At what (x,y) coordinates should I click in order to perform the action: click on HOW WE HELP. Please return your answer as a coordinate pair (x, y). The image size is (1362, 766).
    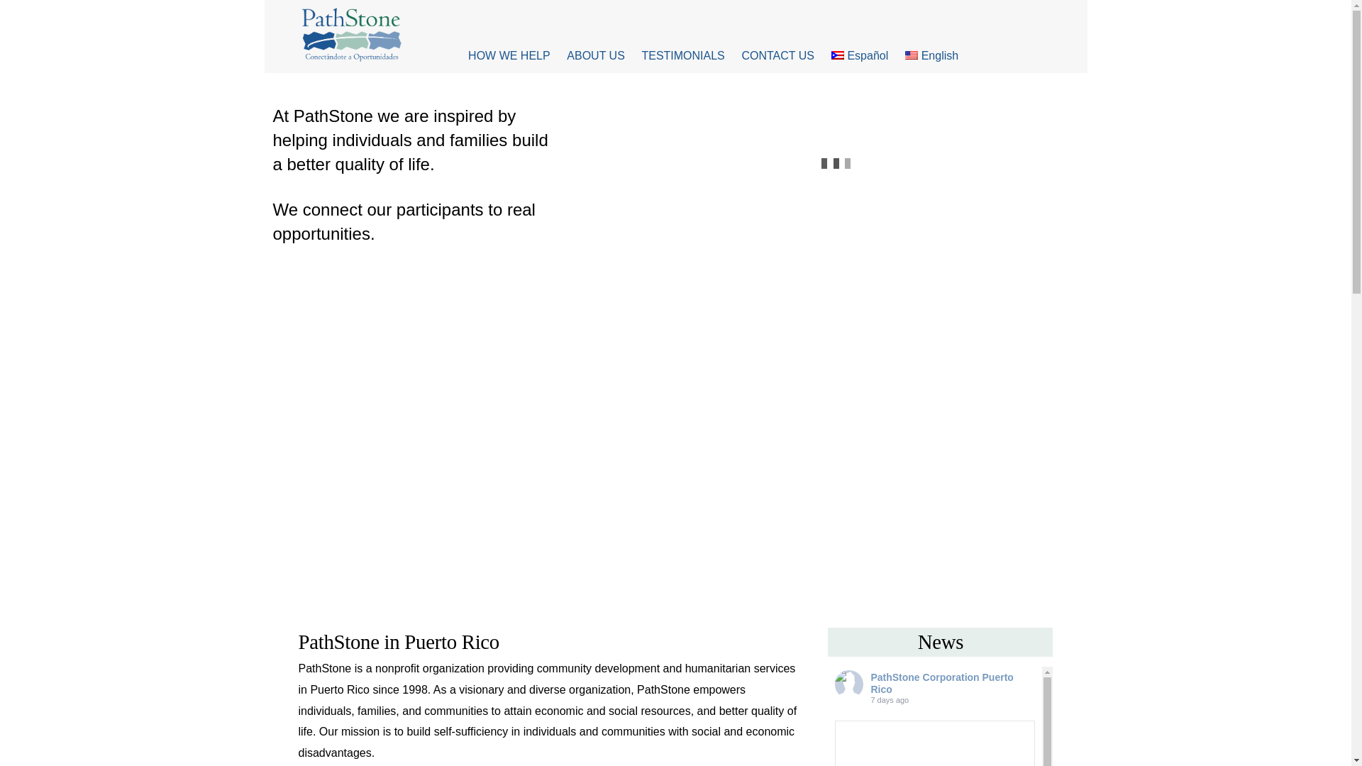
    Looking at the image, I should click on (509, 56).